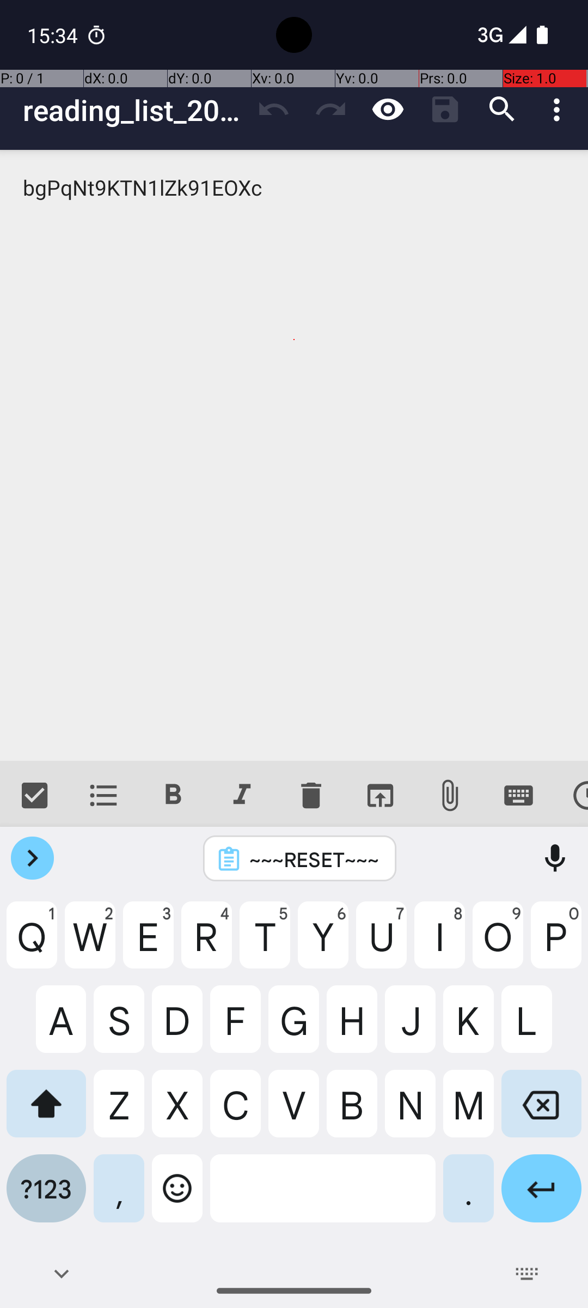 The height and width of the screenshot is (1308, 588). Describe the element at coordinates (134, 110) in the screenshot. I see `reading_list_2024_2023_03_11` at that location.